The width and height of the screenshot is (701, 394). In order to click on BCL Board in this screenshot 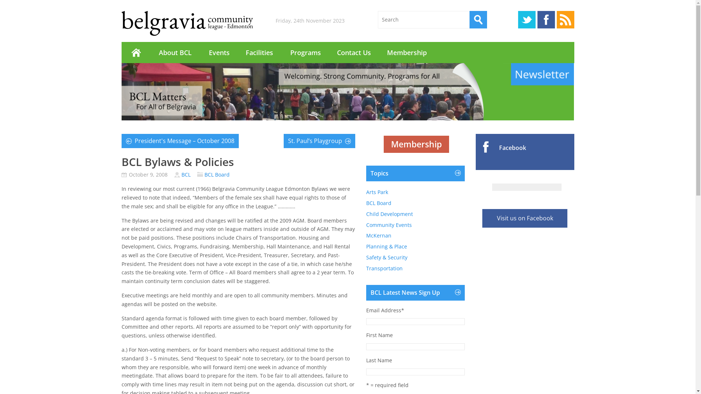, I will do `click(378, 203)`.